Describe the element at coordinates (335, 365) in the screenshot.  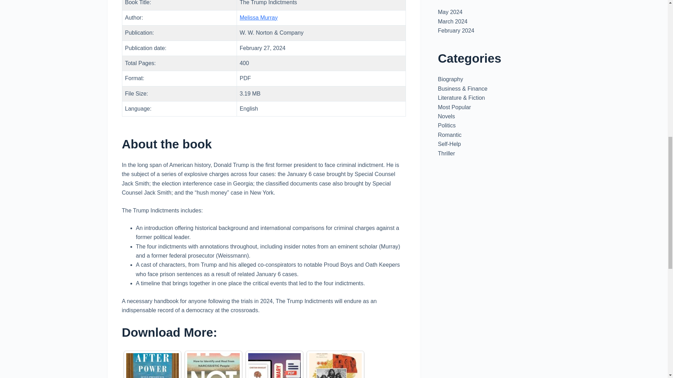
I see `Whiskey Tender by Deborah Taffa PDF` at that location.